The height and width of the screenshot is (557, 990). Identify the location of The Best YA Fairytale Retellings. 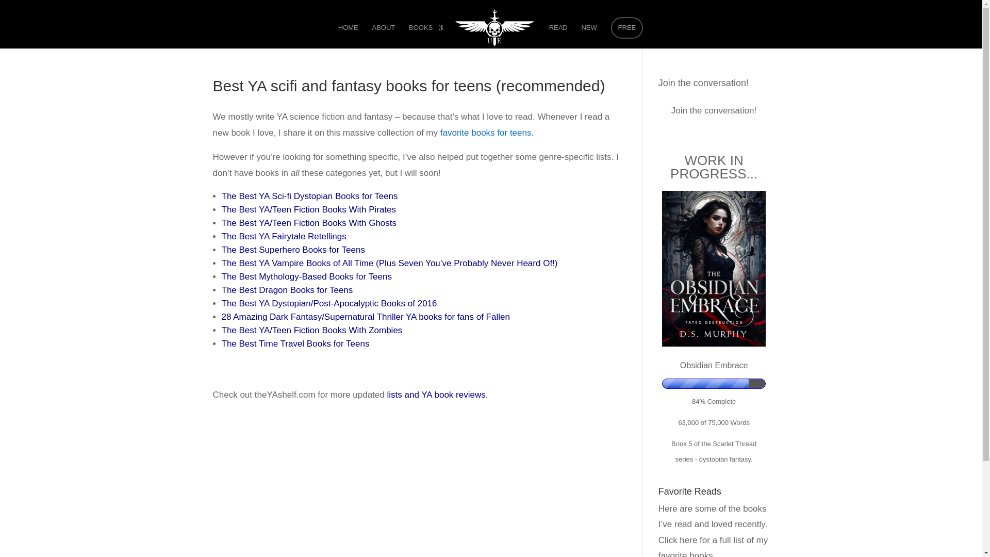
(284, 236).